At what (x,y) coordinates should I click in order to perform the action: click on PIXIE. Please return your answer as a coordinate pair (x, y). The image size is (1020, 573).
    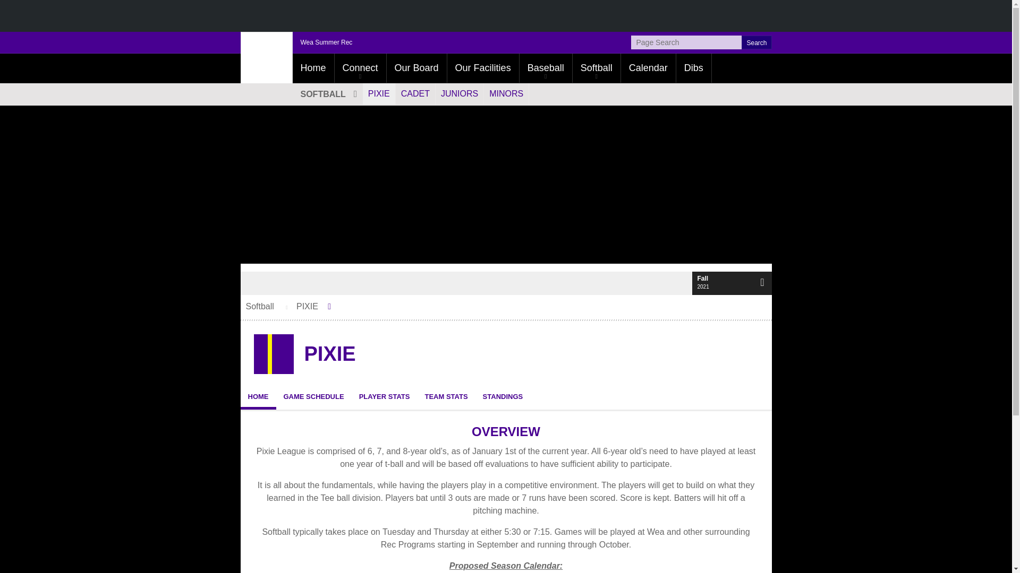
    Looking at the image, I should click on (379, 93).